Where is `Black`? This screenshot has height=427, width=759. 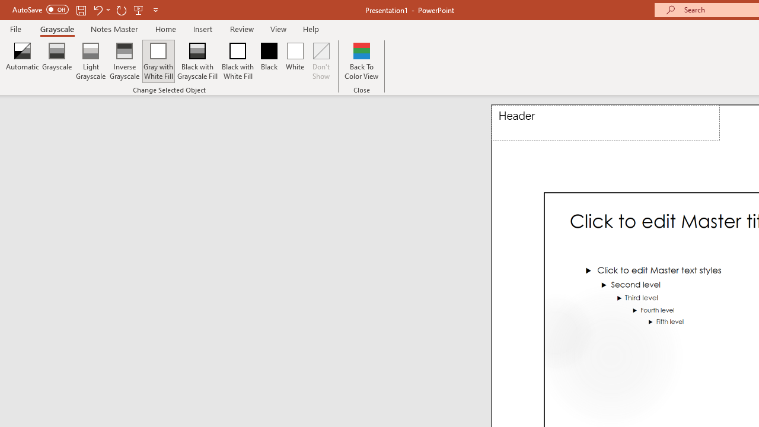 Black is located at coordinates (269, 60).